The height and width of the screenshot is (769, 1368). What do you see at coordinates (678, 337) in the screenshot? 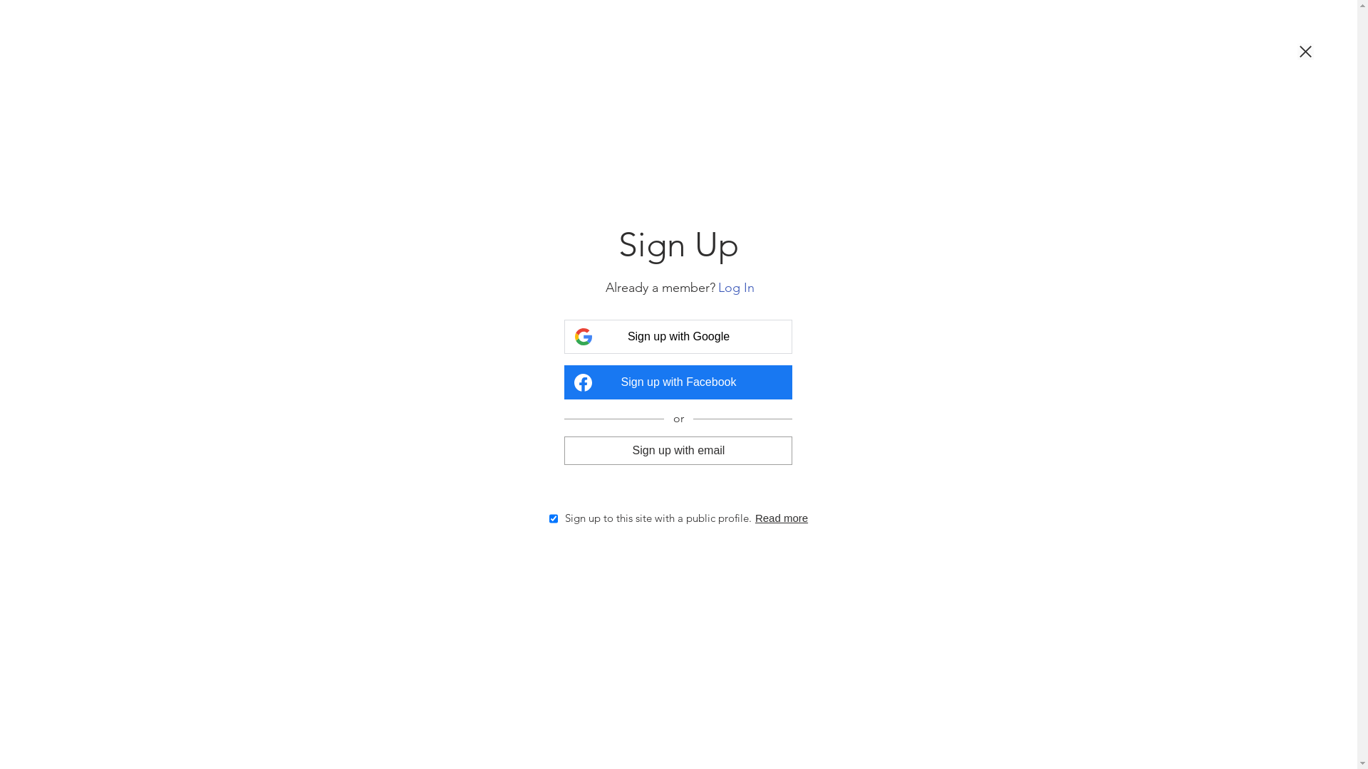
I see `Sign up with Google` at bounding box center [678, 337].